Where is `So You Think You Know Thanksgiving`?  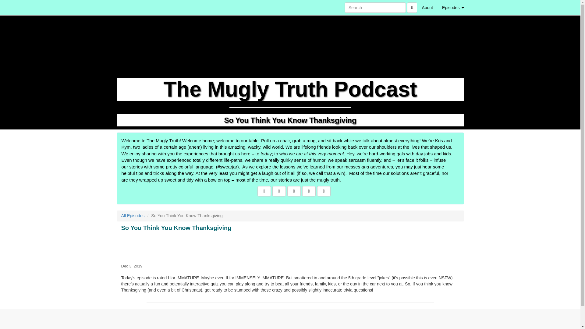
So You Think You Know Thanksgiving is located at coordinates (290, 246).